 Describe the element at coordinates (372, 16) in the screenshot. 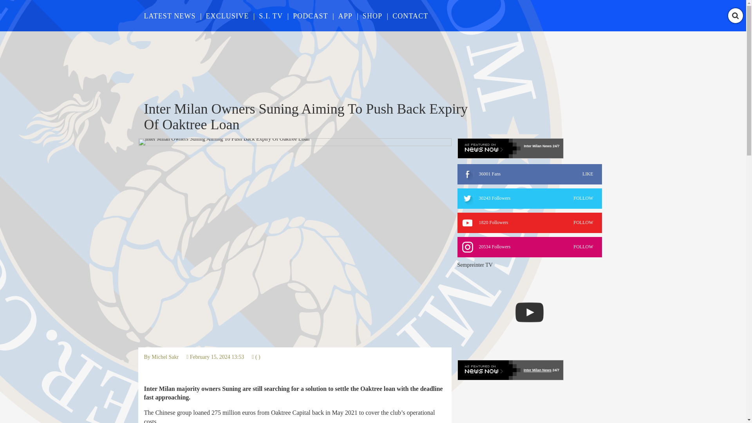

I see `CONTACT` at that location.